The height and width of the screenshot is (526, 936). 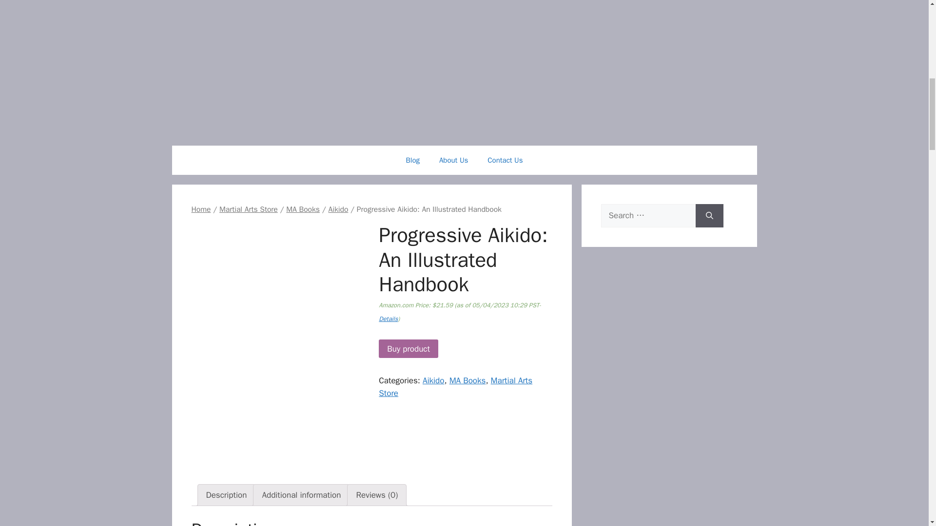 What do you see at coordinates (467, 380) in the screenshot?
I see `MA Books` at bounding box center [467, 380].